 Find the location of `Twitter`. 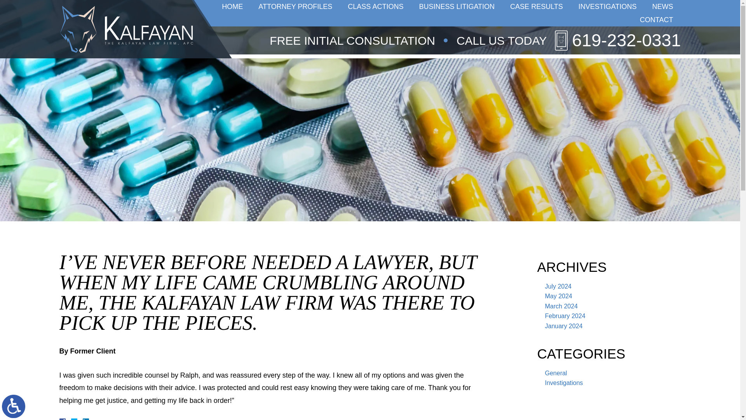

Twitter is located at coordinates (77, 419).